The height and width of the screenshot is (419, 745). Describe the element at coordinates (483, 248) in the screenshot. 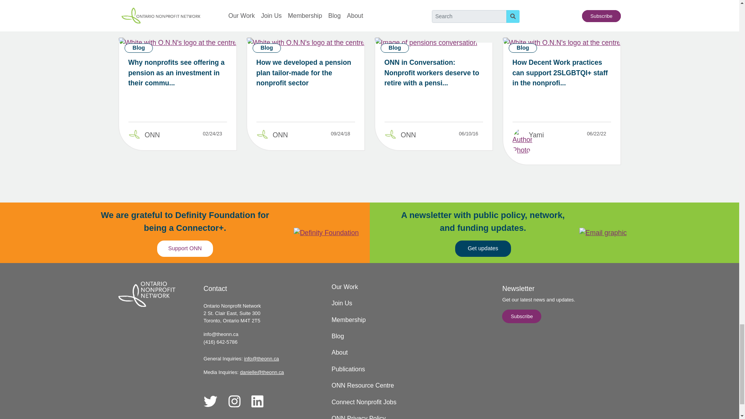

I see `Get updates` at that location.